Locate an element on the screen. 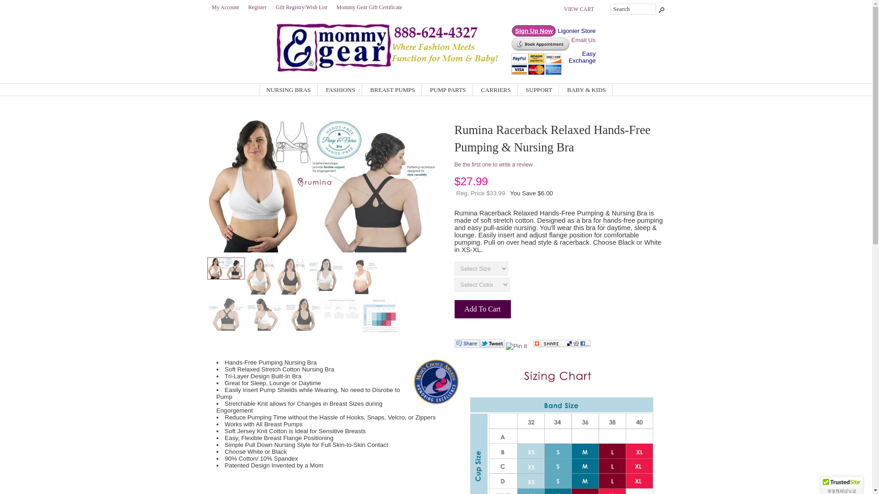  Ligonier Store is located at coordinates (576, 31).